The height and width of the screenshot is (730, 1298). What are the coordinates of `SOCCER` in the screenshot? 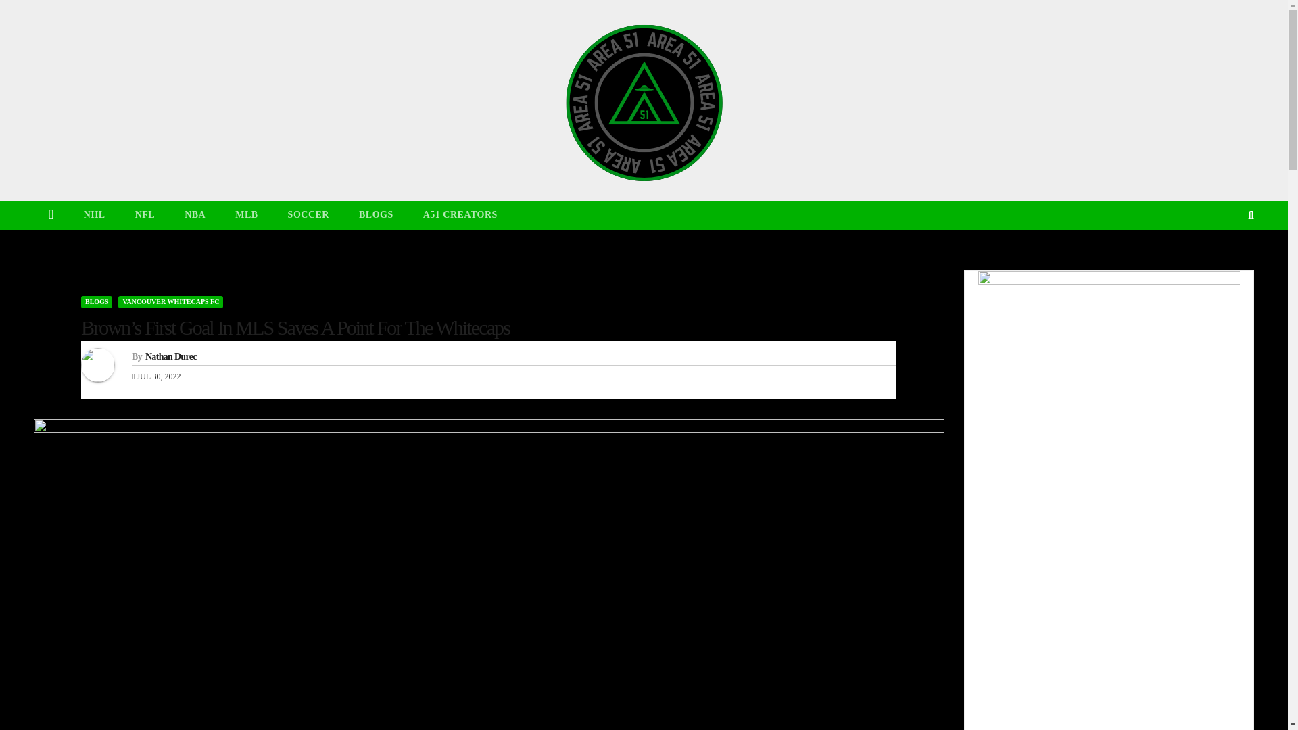 It's located at (308, 215).